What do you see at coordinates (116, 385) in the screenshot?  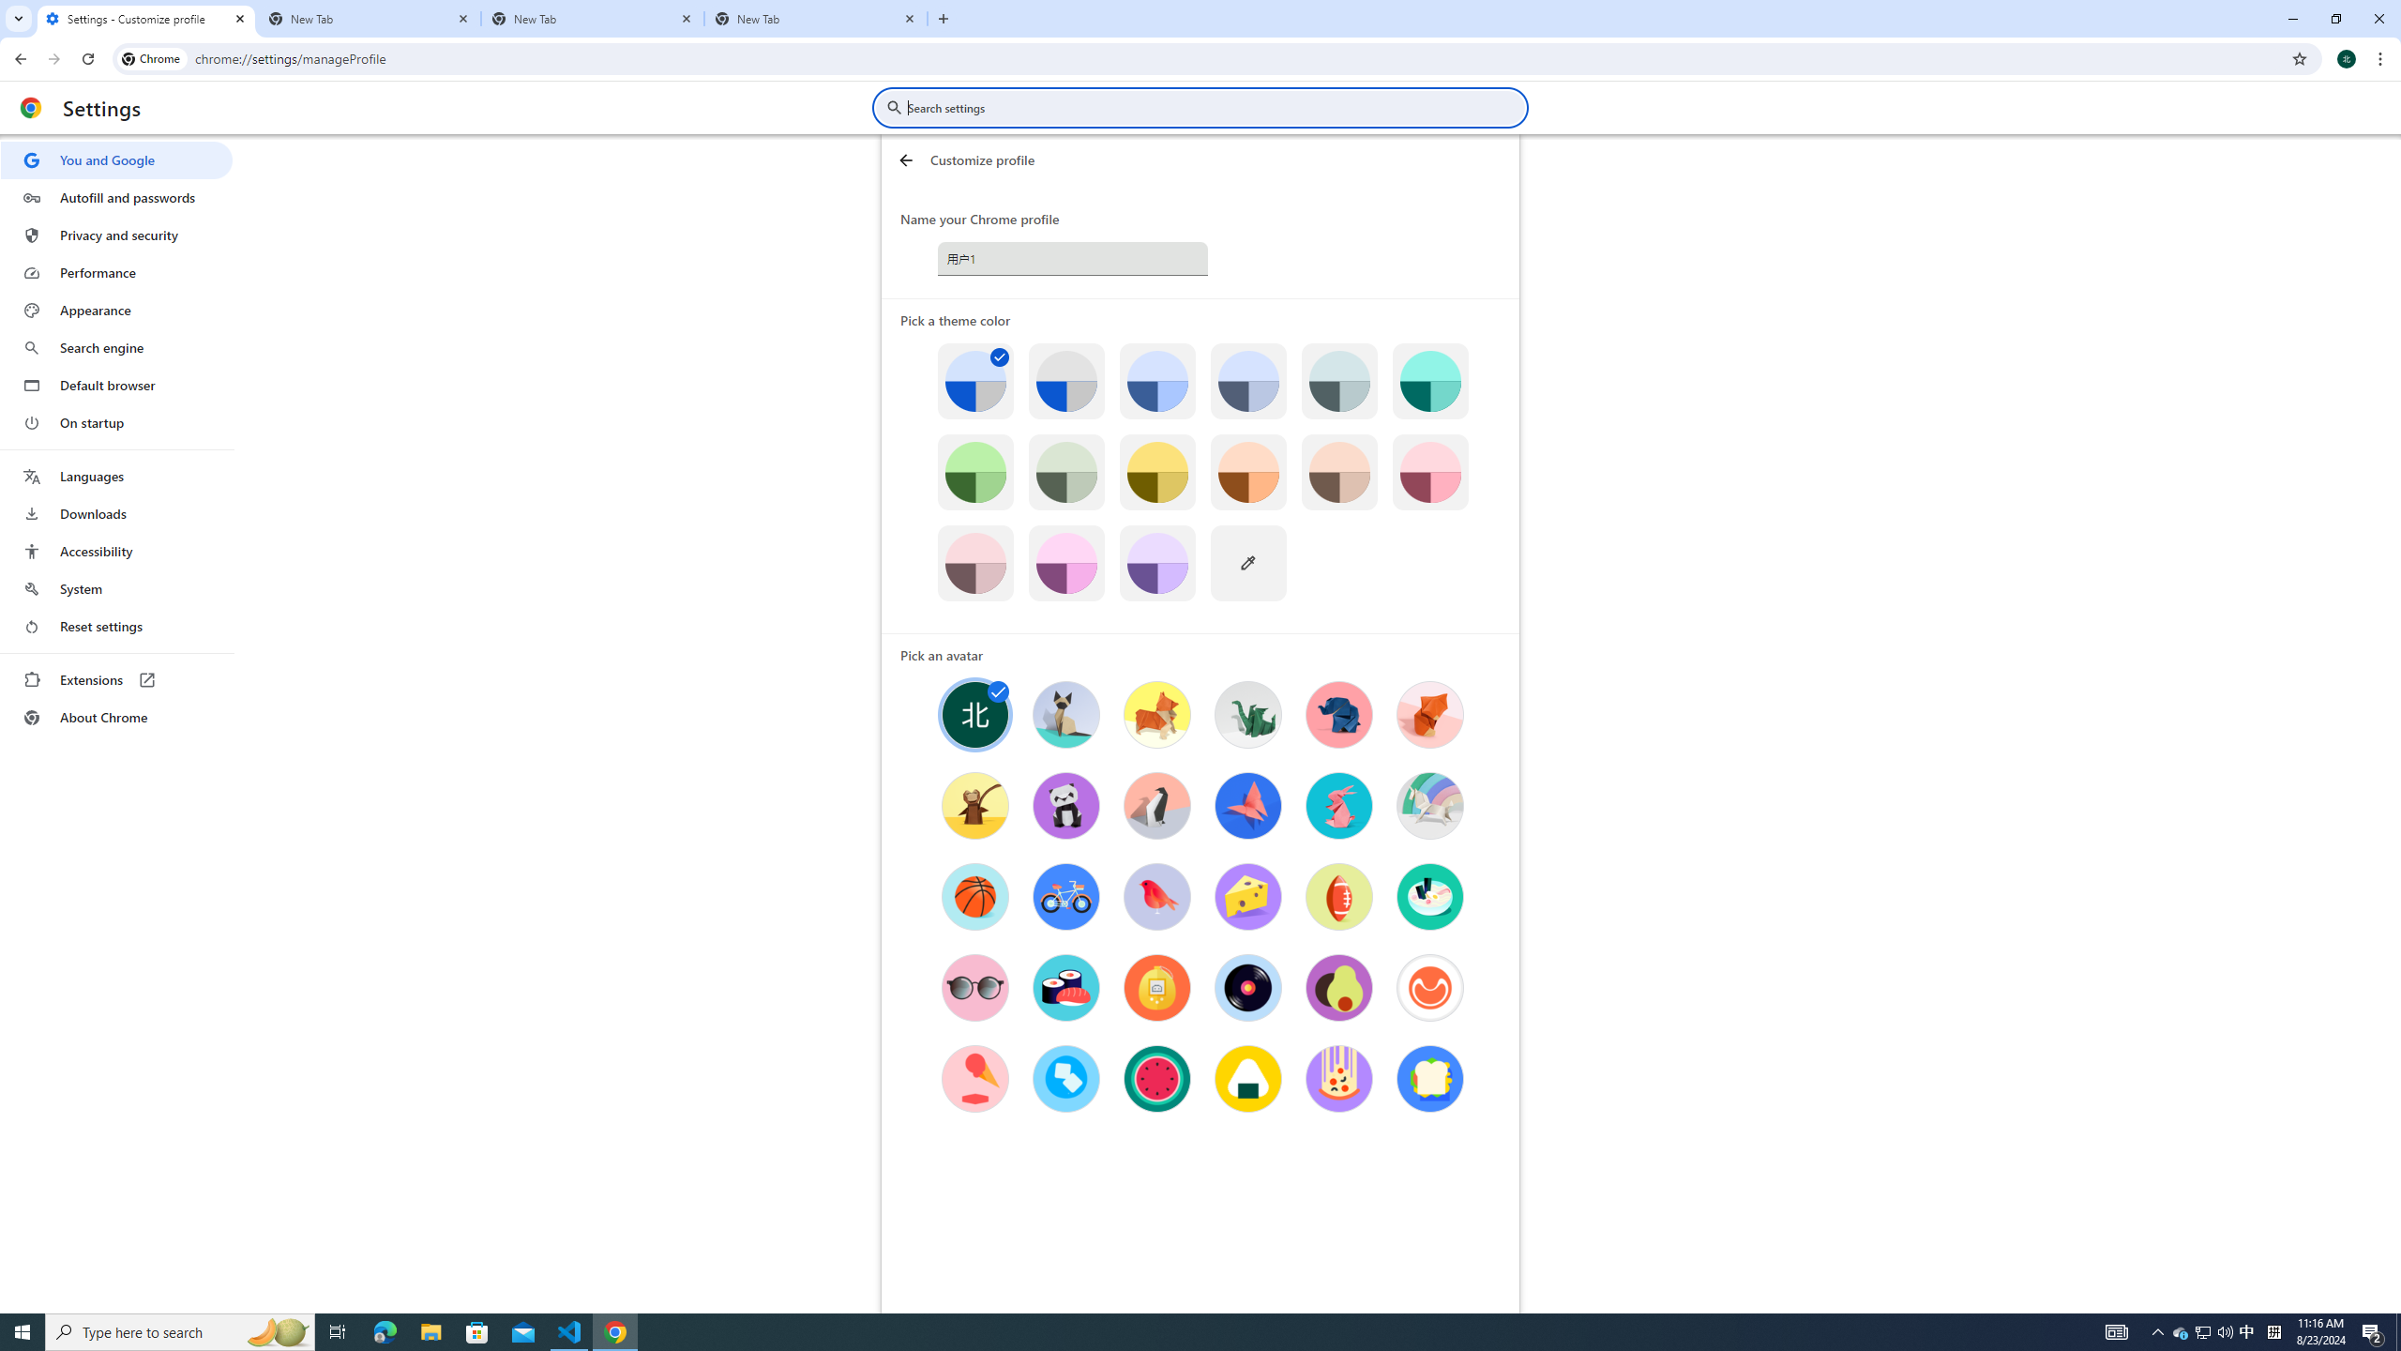 I see `Default browser` at bounding box center [116, 385].